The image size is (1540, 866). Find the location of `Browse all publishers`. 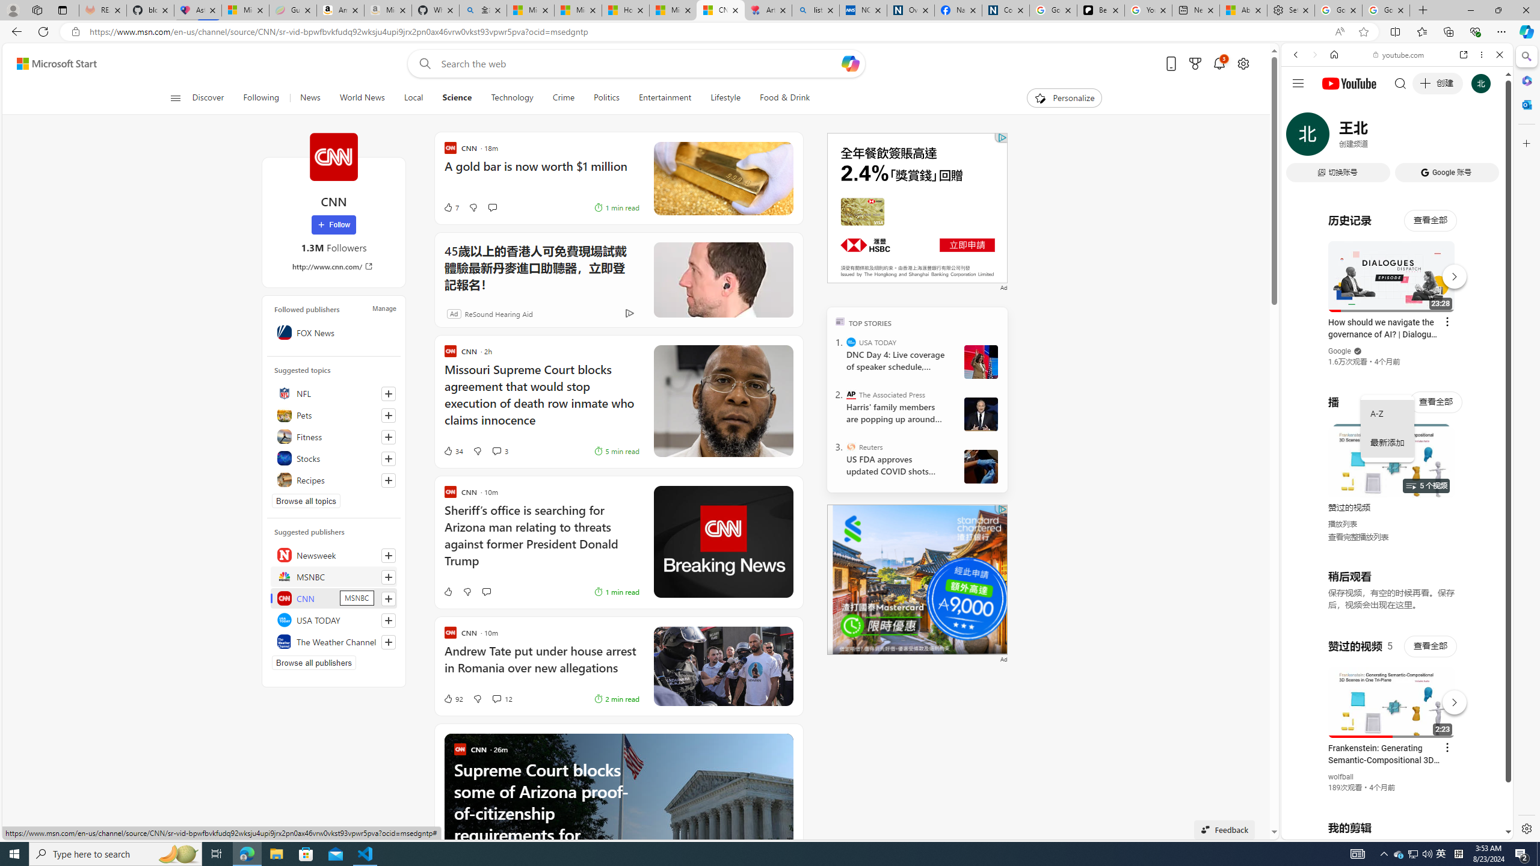

Browse all publishers is located at coordinates (314, 663).